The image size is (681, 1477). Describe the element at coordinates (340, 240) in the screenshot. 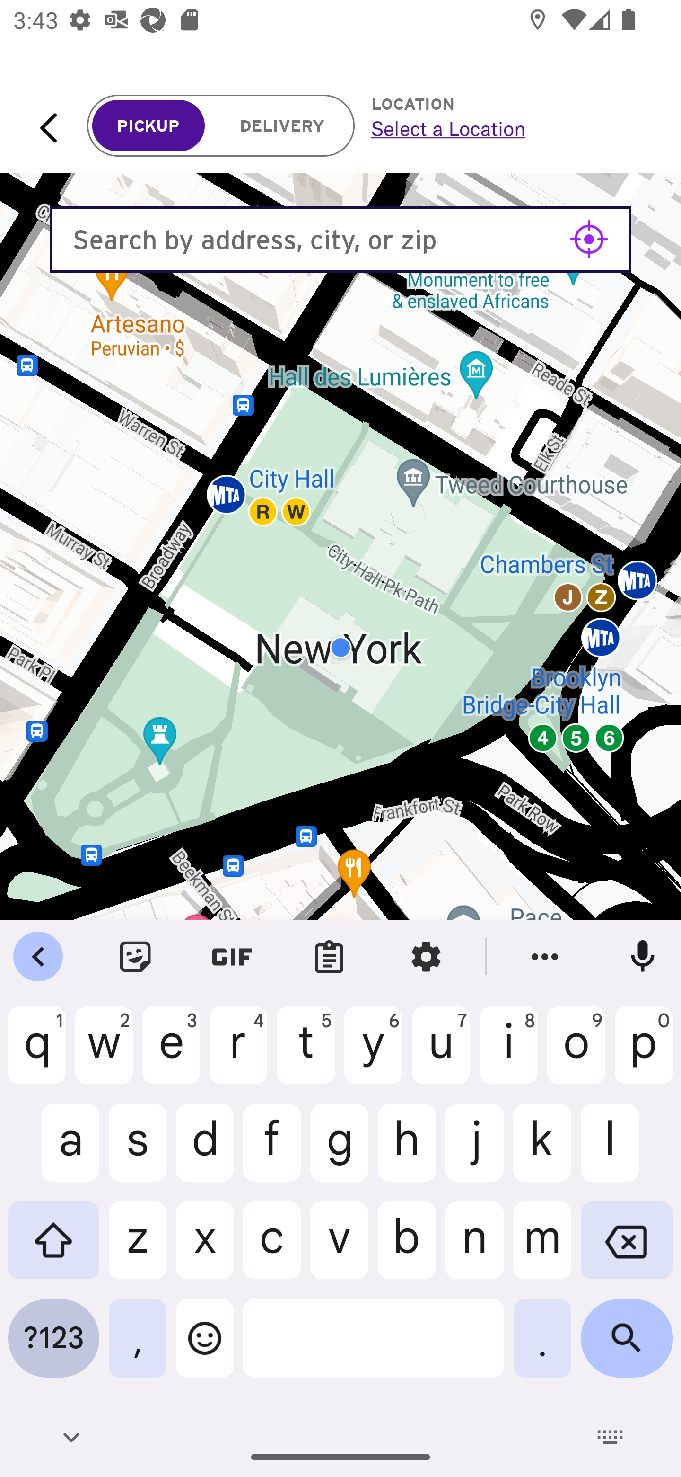

I see `Search by address, city, or zip` at that location.